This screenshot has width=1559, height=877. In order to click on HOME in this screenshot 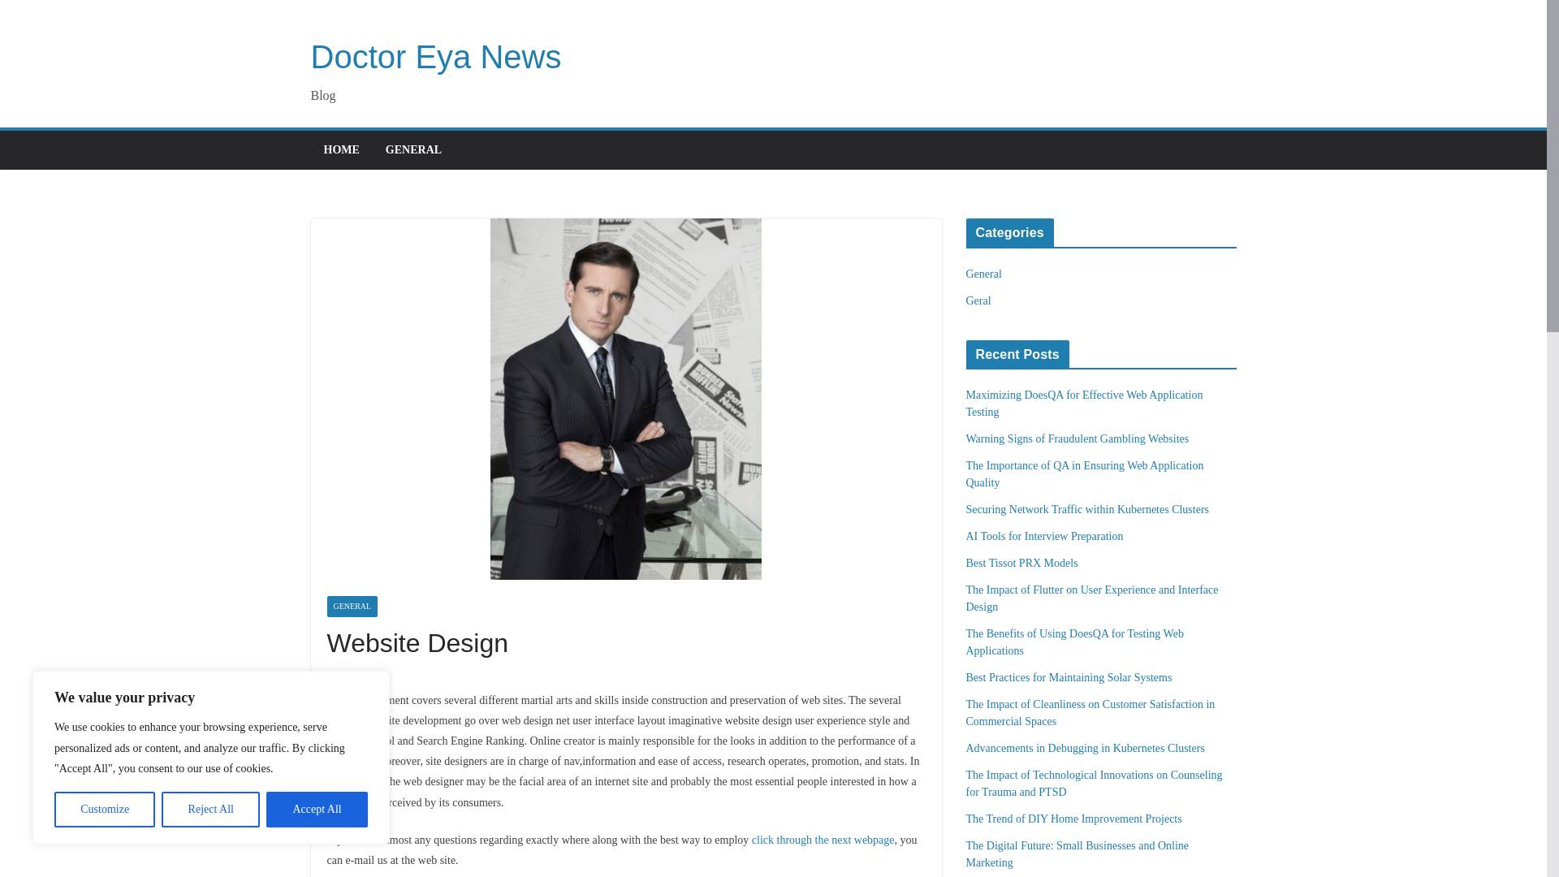, I will do `click(340, 149)`.